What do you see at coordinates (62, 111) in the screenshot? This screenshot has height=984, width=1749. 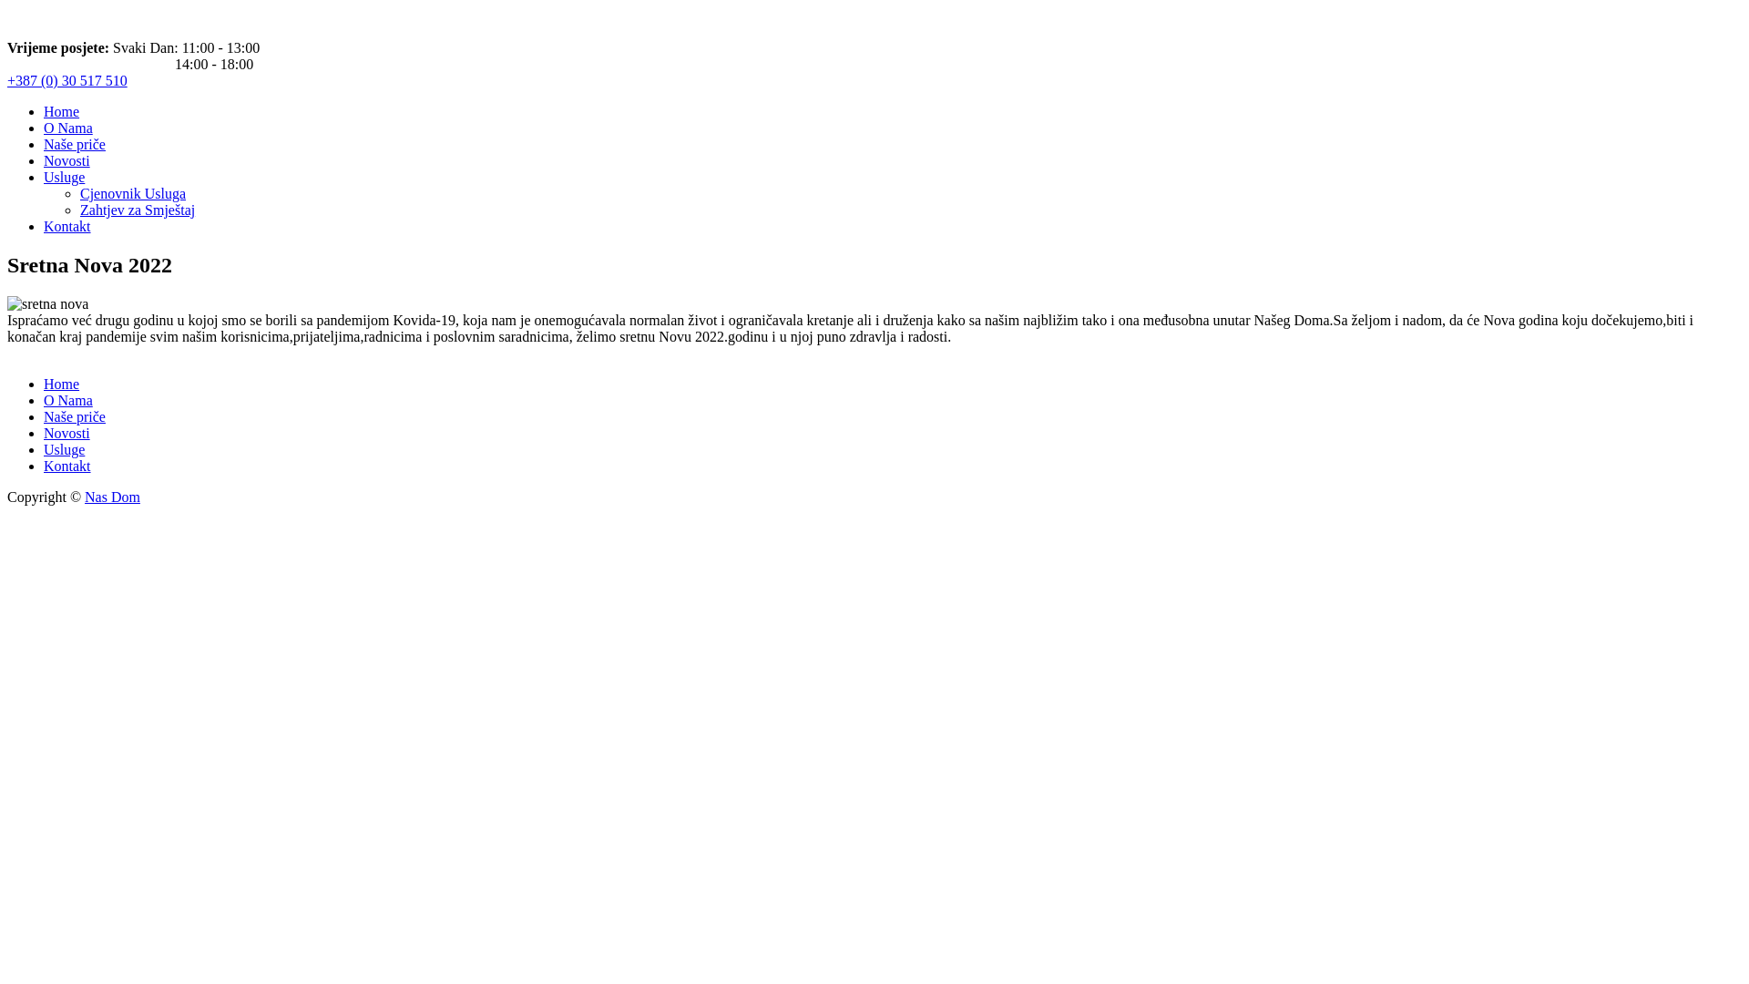 I see `Home` at bounding box center [62, 111].